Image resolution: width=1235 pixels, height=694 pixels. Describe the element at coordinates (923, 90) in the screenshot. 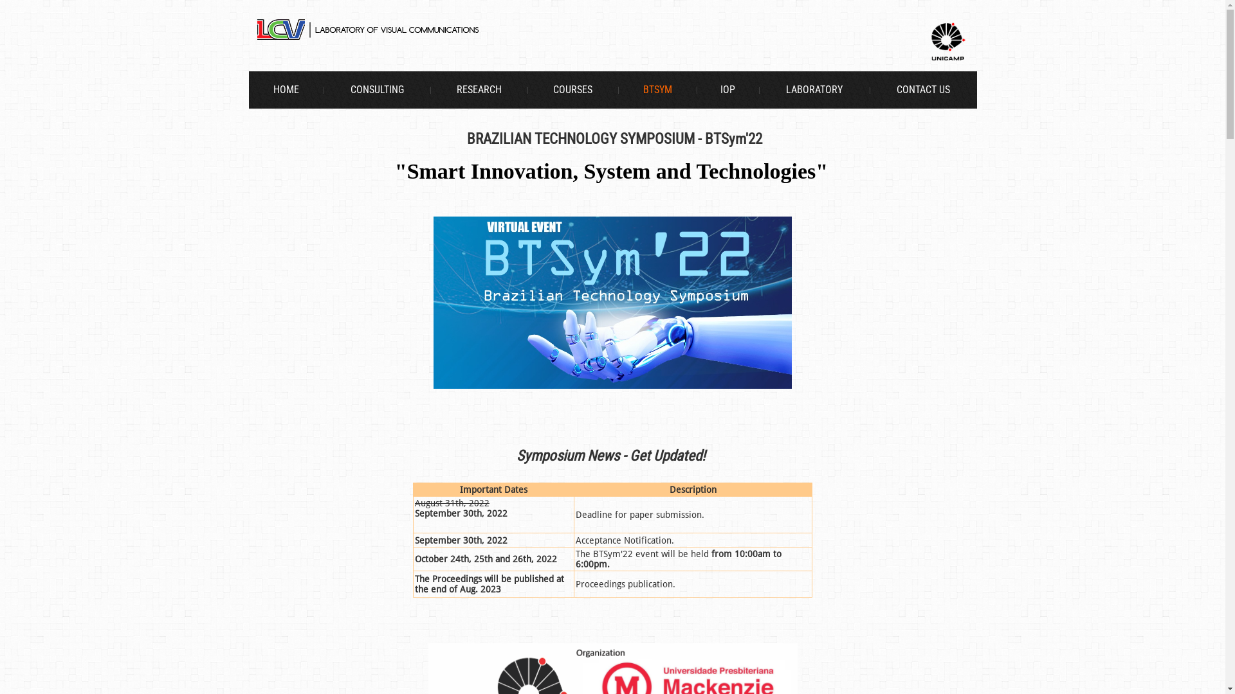

I see `CONTACT US` at that location.